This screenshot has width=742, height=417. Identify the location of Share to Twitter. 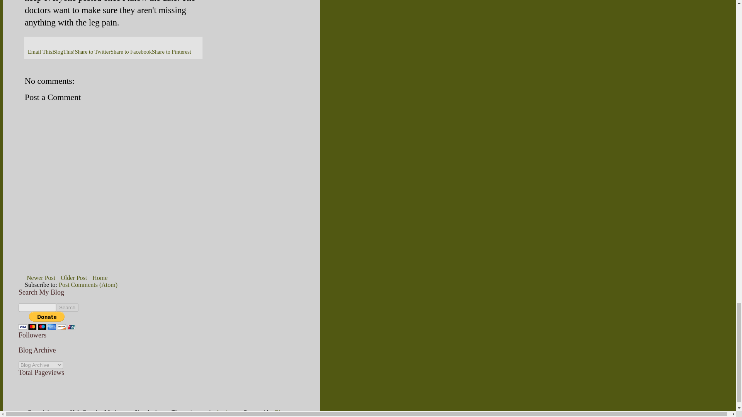
(93, 52).